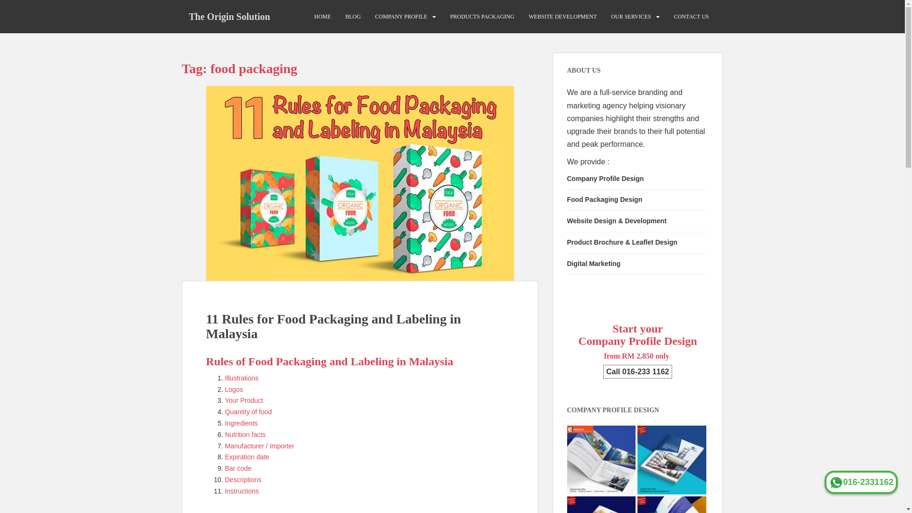 The image size is (912, 513). Describe the element at coordinates (229, 16) in the screenshot. I see `The Origin Solution` at that location.